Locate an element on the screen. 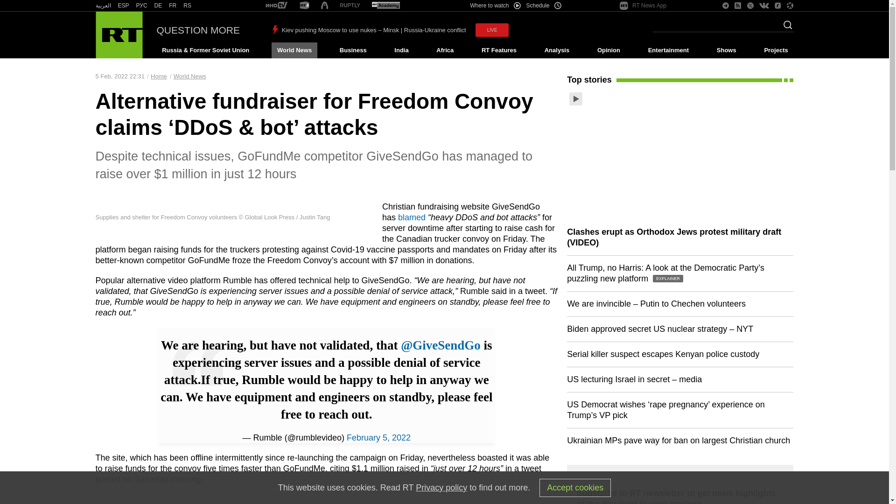 This screenshot has width=896, height=504. DE is located at coordinates (158, 6).